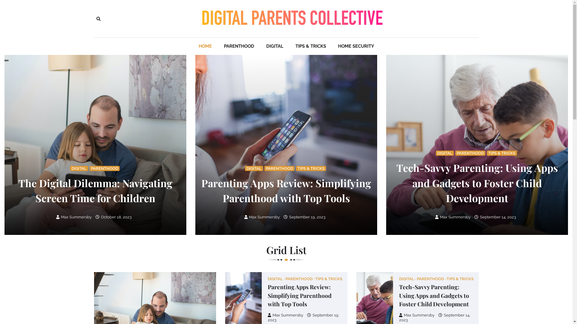 The height and width of the screenshot is (324, 577). I want to click on TIPS & TRICKS, so click(329, 279).